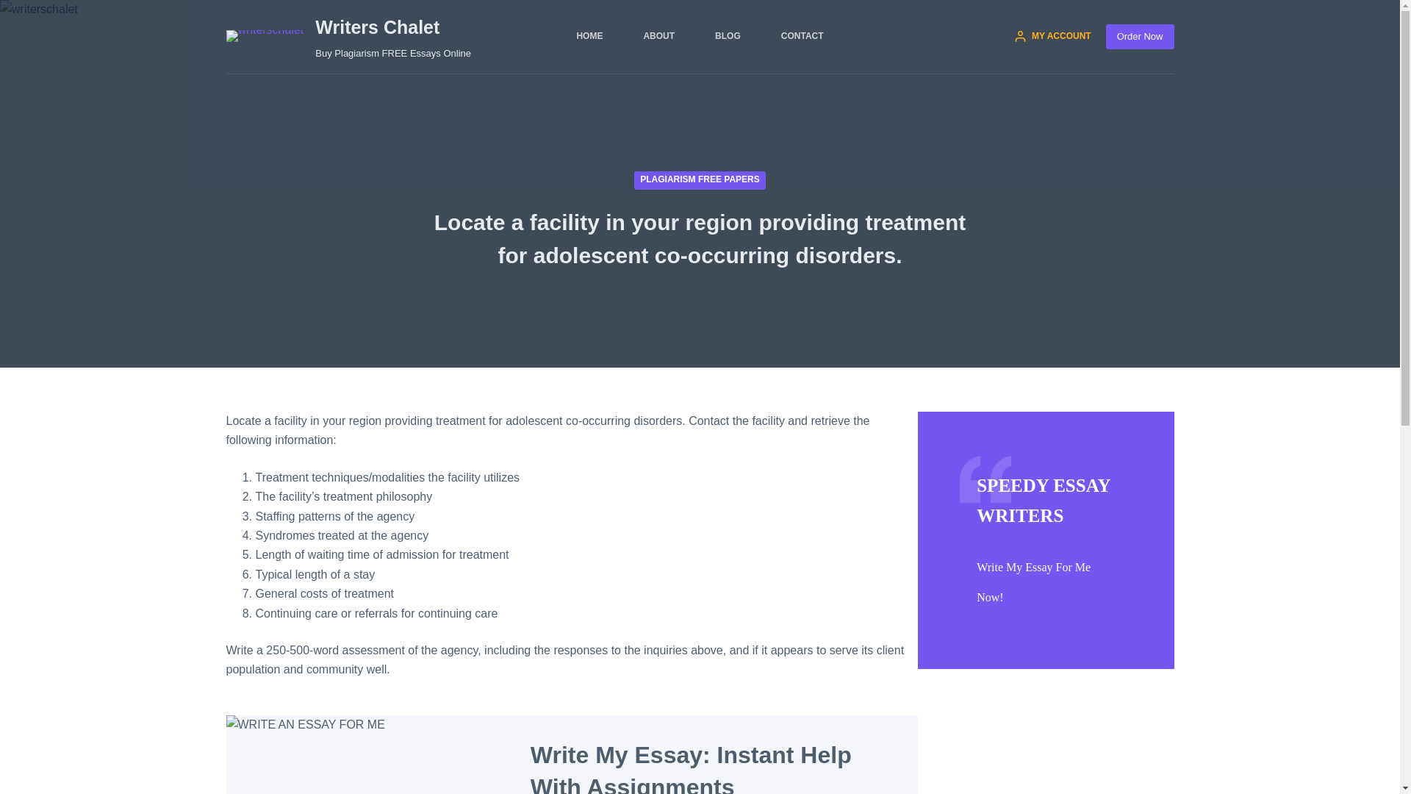  I want to click on BLOG, so click(728, 37).